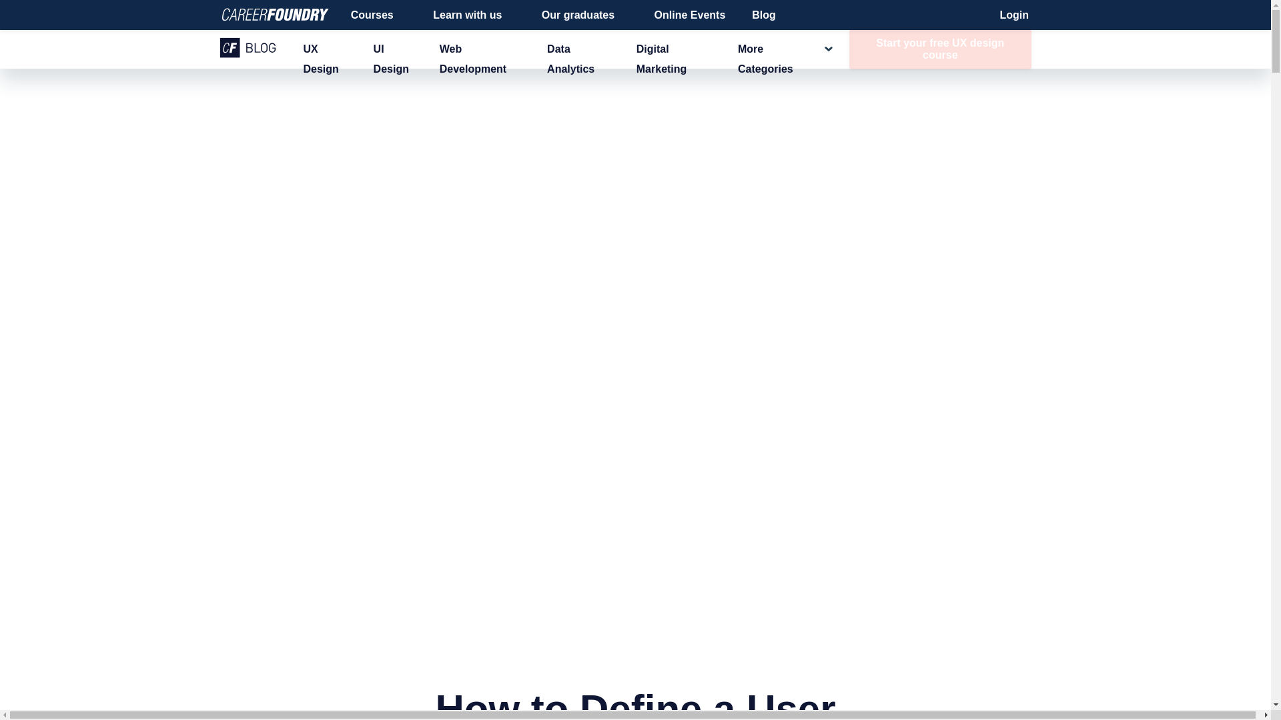 The height and width of the screenshot is (720, 1281). Describe the element at coordinates (379, 15) in the screenshot. I see `Courses` at that location.